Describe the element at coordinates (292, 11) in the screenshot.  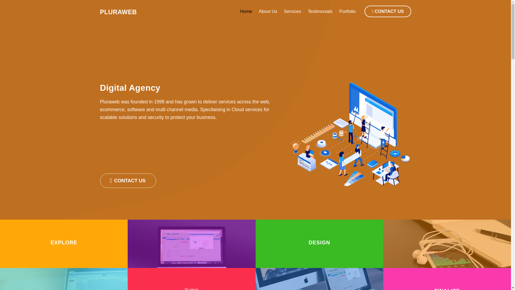
I see `Services` at that location.